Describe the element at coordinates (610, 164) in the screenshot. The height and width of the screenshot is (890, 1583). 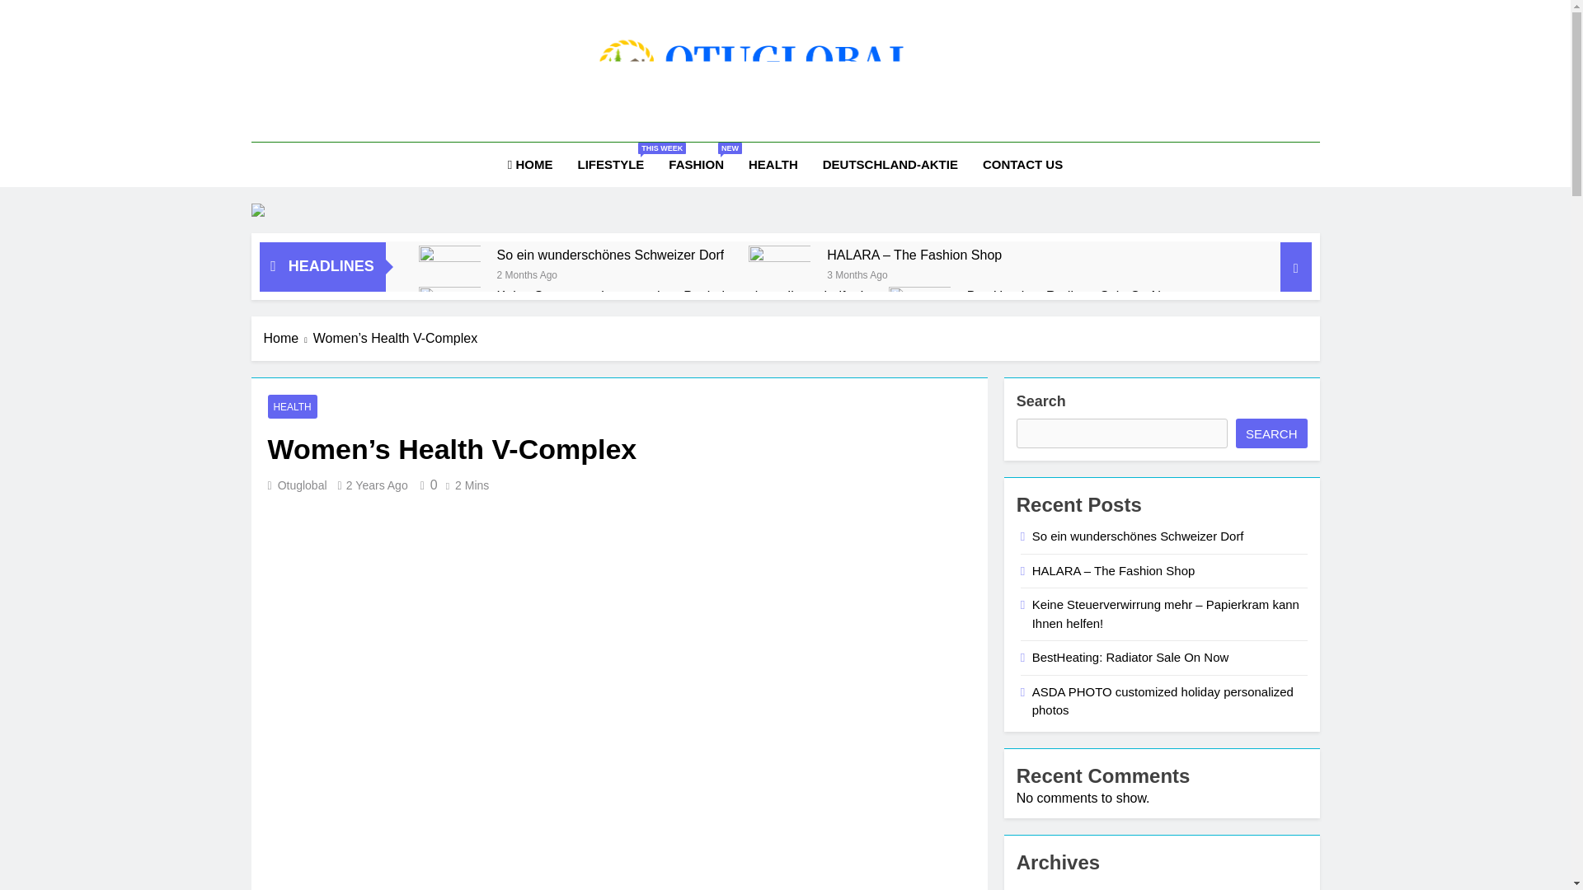
I see `CONTACT US` at that location.